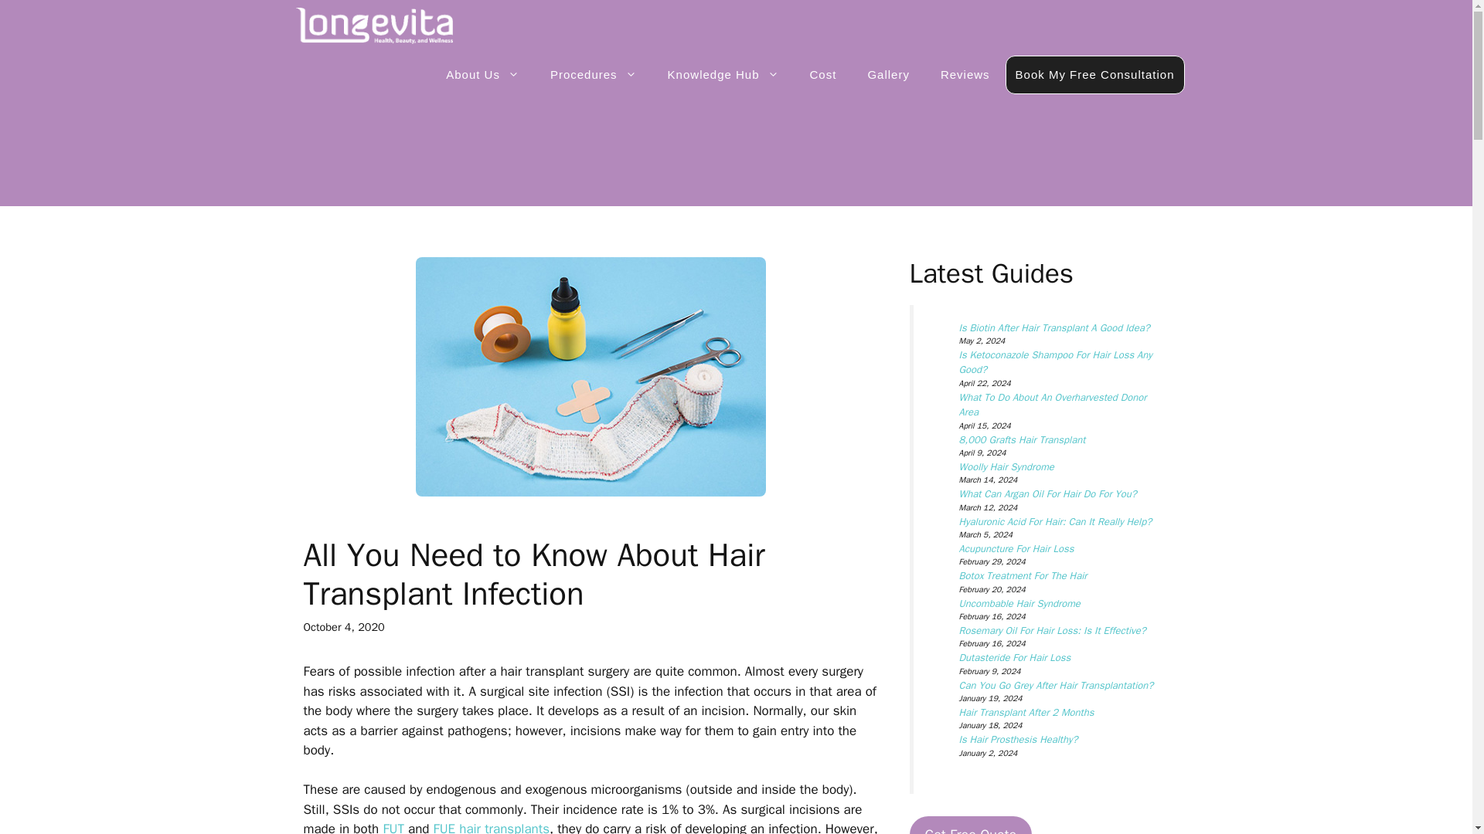 This screenshot has width=1484, height=834. I want to click on About Us, so click(482, 74).